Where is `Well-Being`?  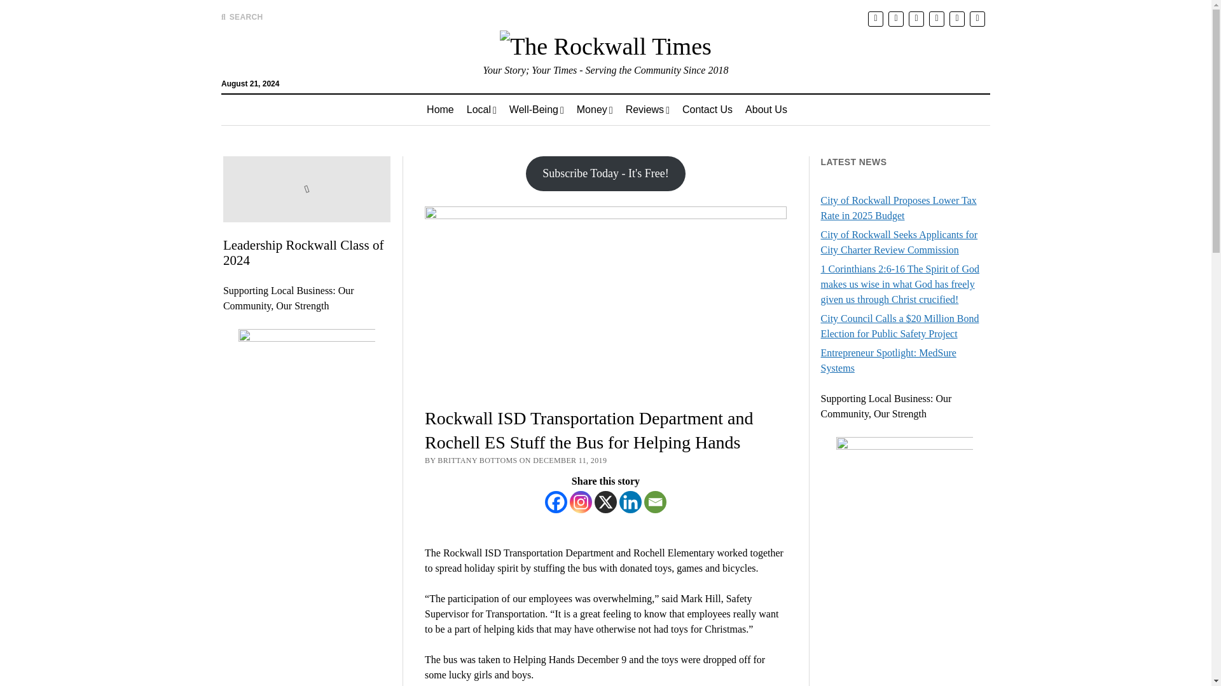 Well-Being is located at coordinates (537, 109).